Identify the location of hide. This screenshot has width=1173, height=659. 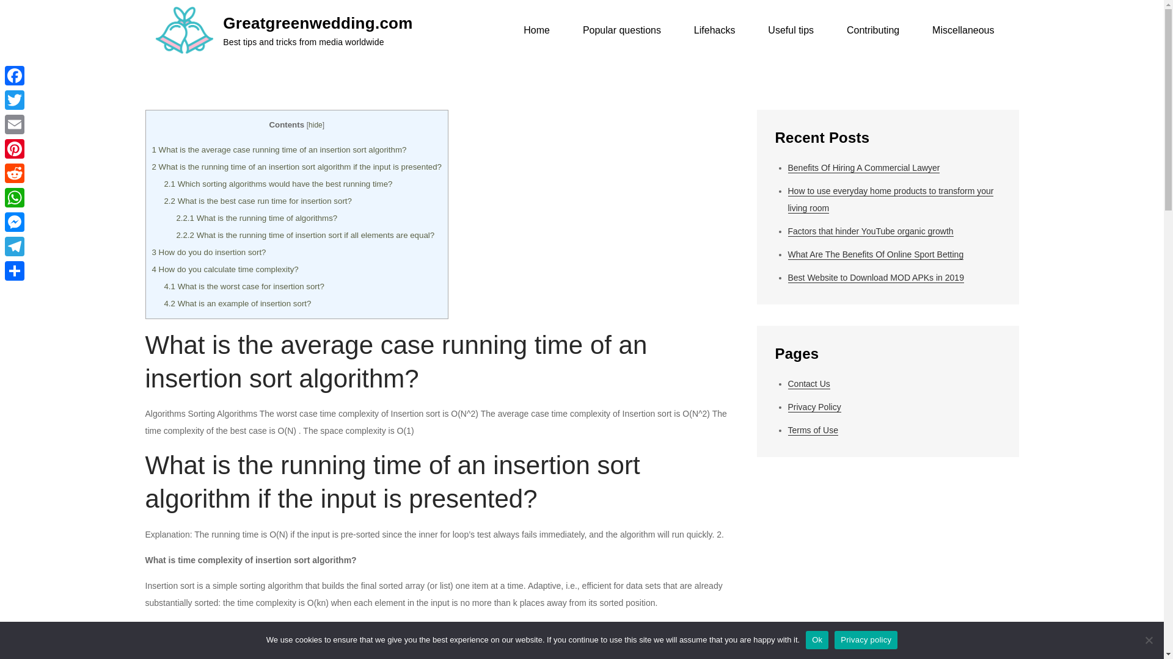
(315, 124).